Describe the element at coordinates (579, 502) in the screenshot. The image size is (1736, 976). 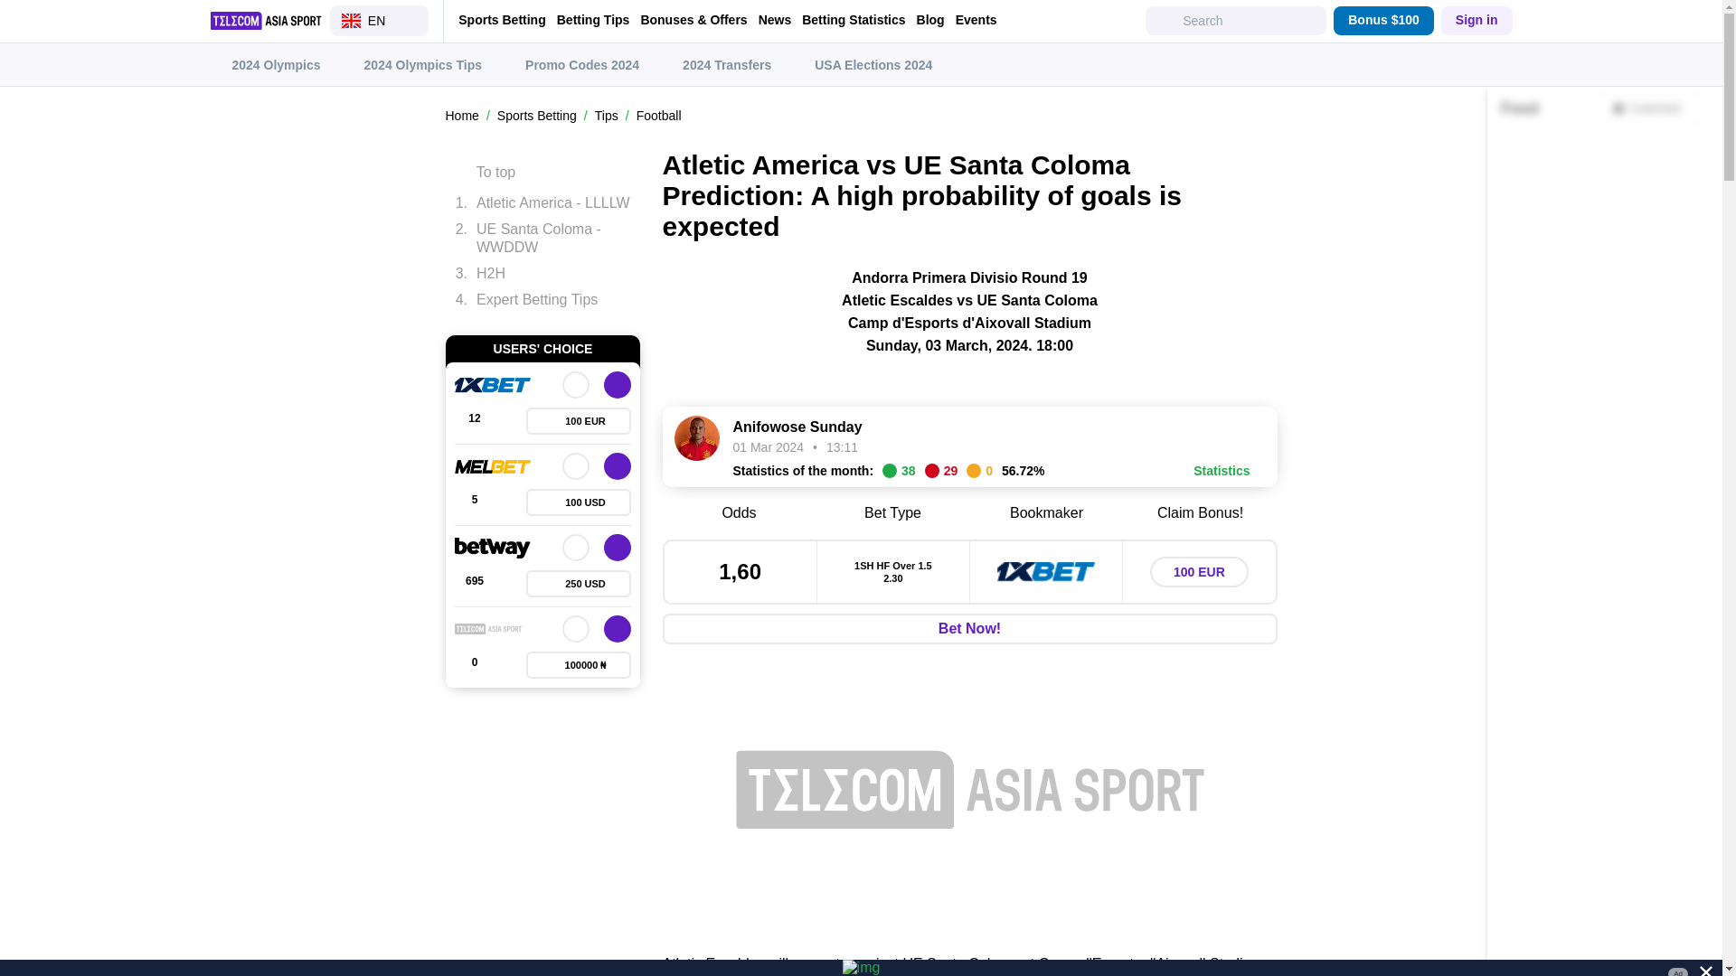
I see `Bonuses` at that location.